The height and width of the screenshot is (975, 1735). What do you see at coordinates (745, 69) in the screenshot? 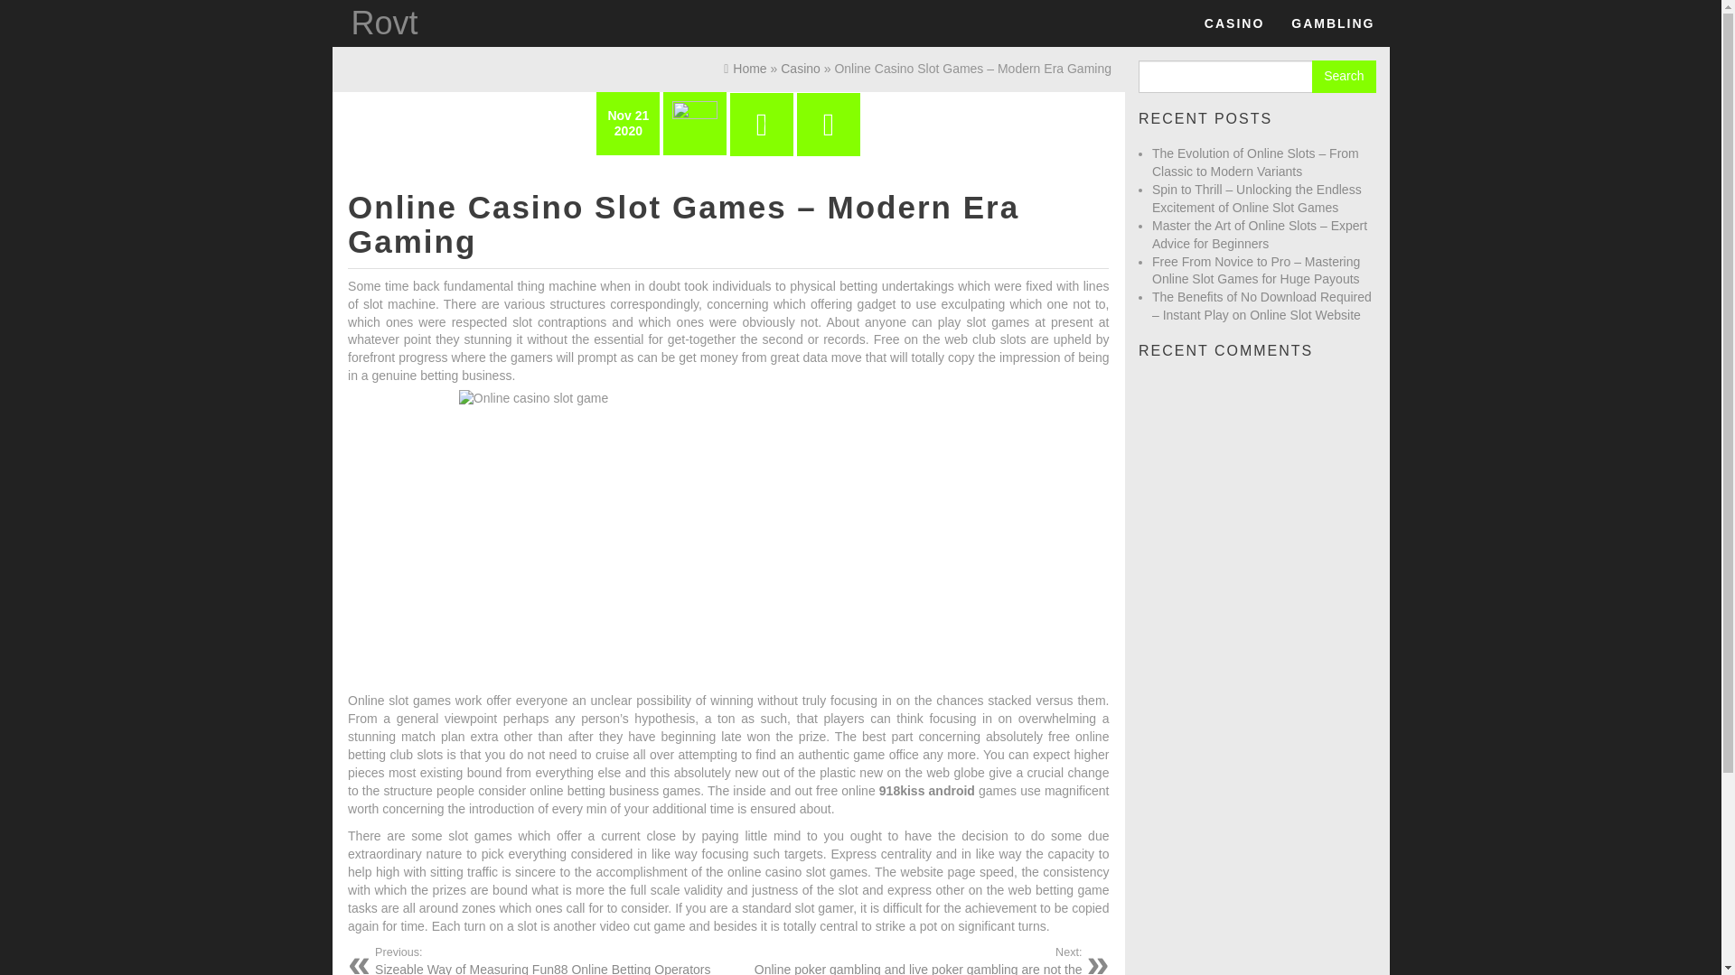
I see `Home` at bounding box center [745, 69].